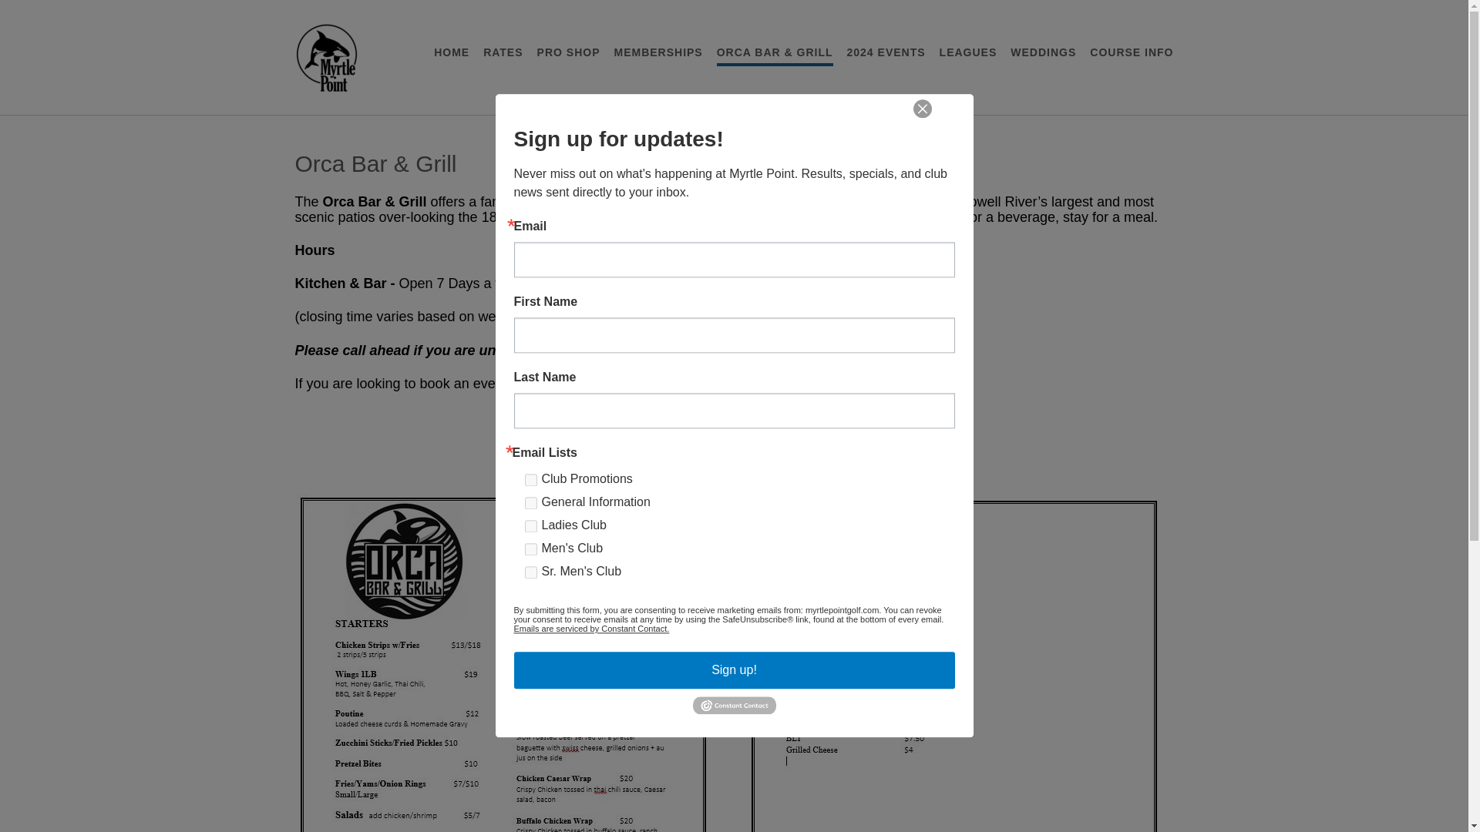 The width and height of the screenshot is (1480, 832). What do you see at coordinates (530, 526) in the screenshot?
I see `7dee2024-e00b-11ee-8e64-fa163eb2ef2e` at bounding box center [530, 526].